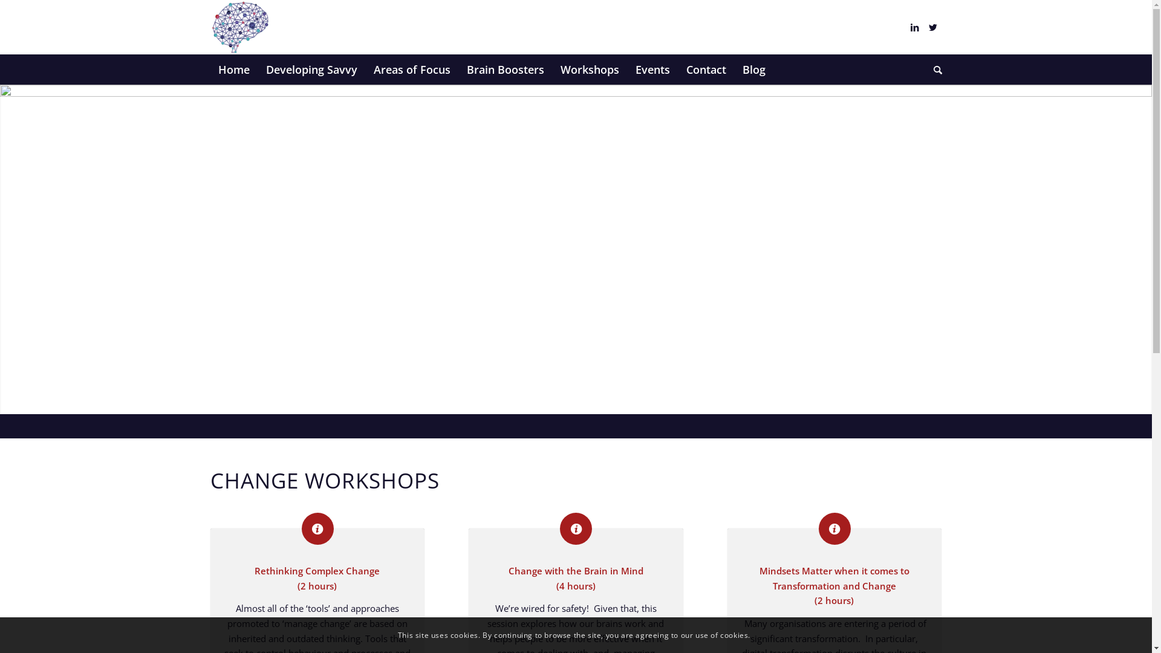 The image size is (1161, 653). What do you see at coordinates (933, 27) in the screenshot?
I see `Twitter` at bounding box center [933, 27].